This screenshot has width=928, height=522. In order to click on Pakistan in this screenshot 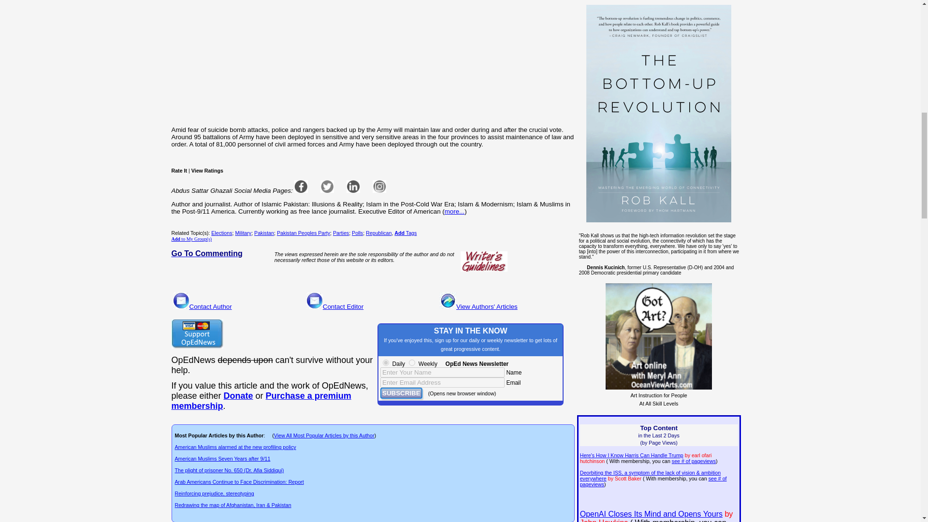, I will do `click(264, 233)`.